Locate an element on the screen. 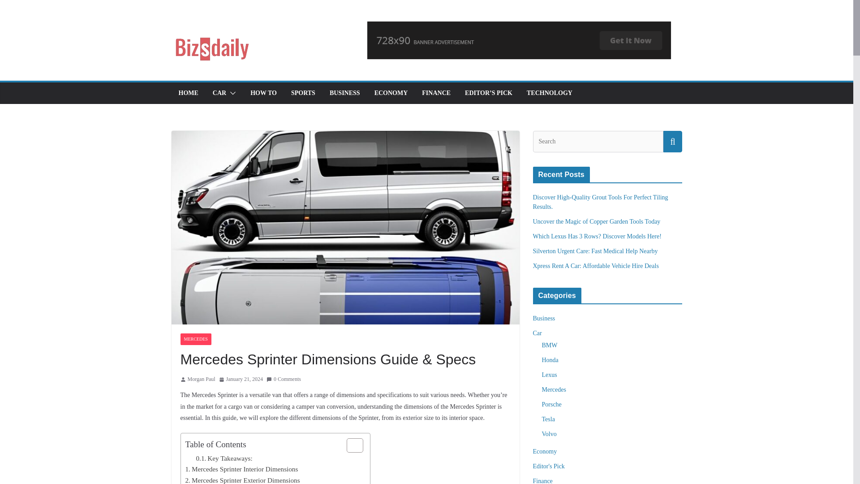  Mercedes Sprinter Exterior Dimensions is located at coordinates (243, 480).